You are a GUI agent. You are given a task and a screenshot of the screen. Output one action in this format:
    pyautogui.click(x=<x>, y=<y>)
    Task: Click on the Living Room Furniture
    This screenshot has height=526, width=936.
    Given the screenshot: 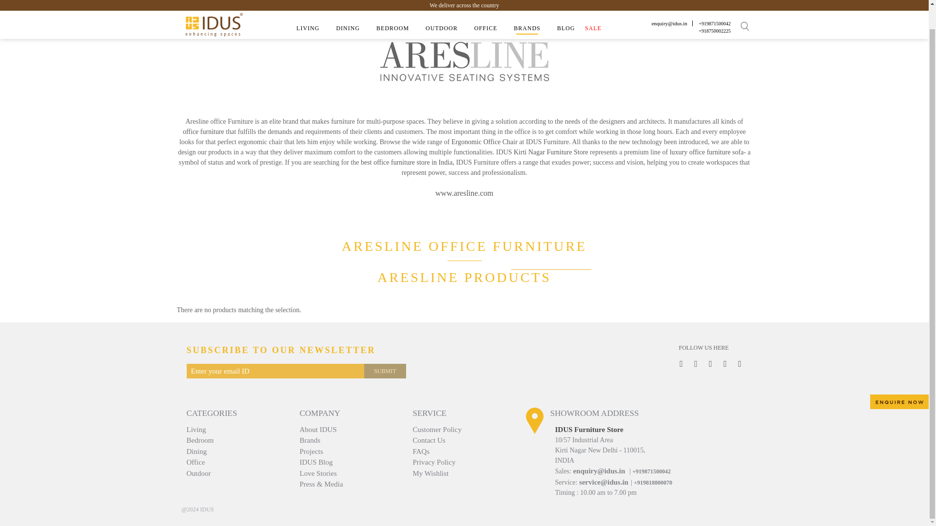 What is the action you would take?
    pyautogui.click(x=308, y=6)
    